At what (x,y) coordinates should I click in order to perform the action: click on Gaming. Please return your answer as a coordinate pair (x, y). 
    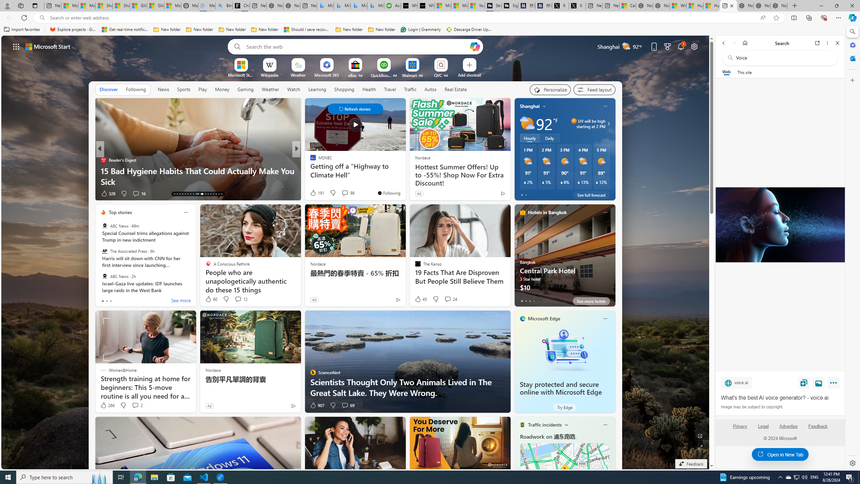
    Looking at the image, I should click on (245, 89).